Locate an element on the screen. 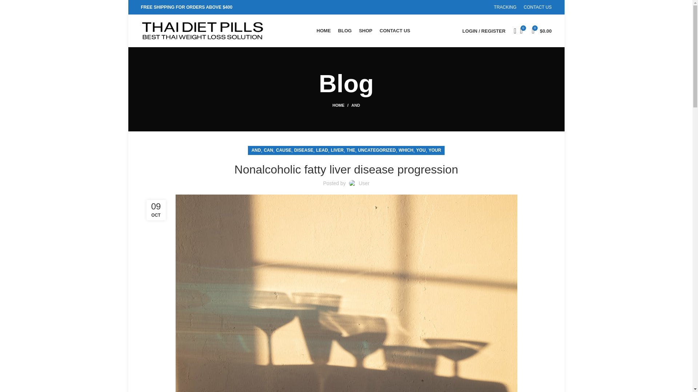 Image resolution: width=698 pixels, height=392 pixels. UNCATEGORIZED is located at coordinates (377, 150).